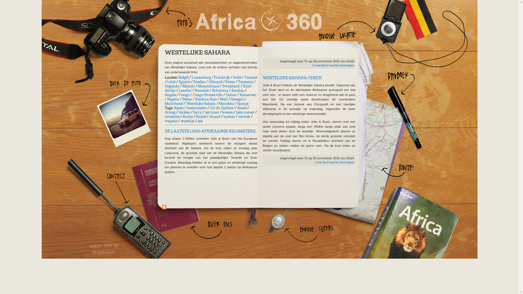 This screenshot has width=523, height=294. I want to click on tanken, so click(229, 117).